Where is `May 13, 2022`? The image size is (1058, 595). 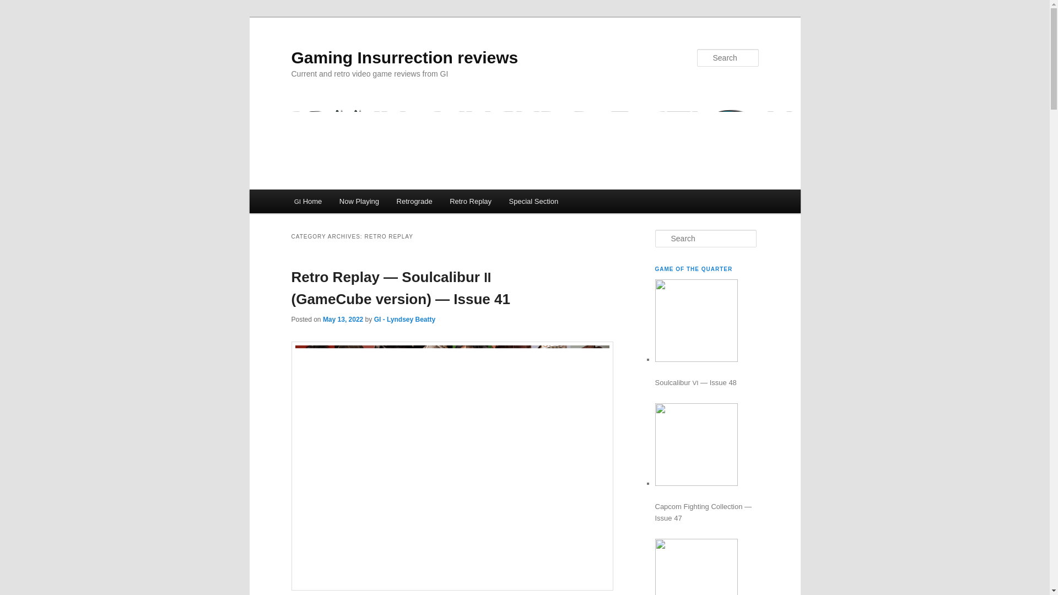
May 13, 2022 is located at coordinates (343, 320).